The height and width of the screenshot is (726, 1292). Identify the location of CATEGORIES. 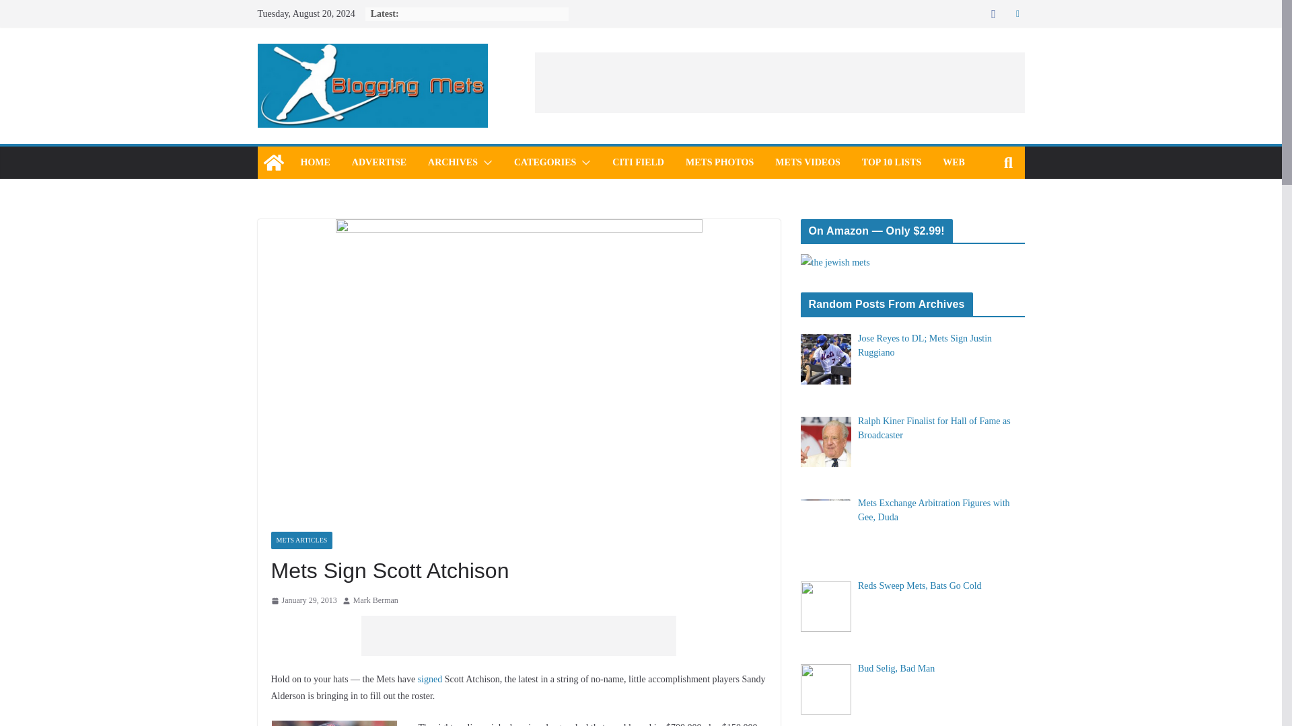
(545, 162).